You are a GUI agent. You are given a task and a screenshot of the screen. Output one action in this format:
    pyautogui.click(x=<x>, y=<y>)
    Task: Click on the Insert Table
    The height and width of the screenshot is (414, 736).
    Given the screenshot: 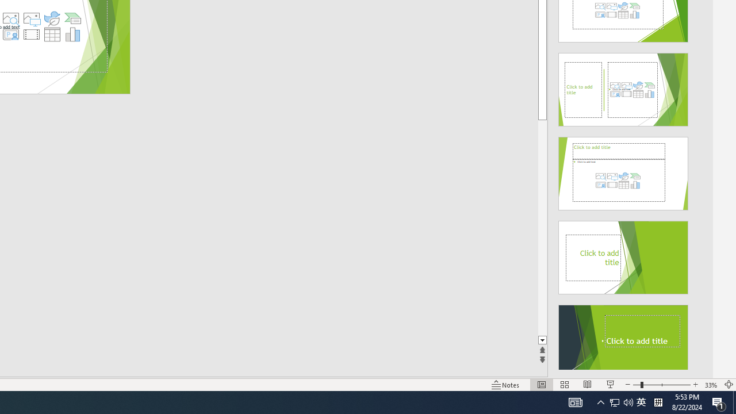 What is the action you would take?
    pyautogui.click(x=52, y=34)
    